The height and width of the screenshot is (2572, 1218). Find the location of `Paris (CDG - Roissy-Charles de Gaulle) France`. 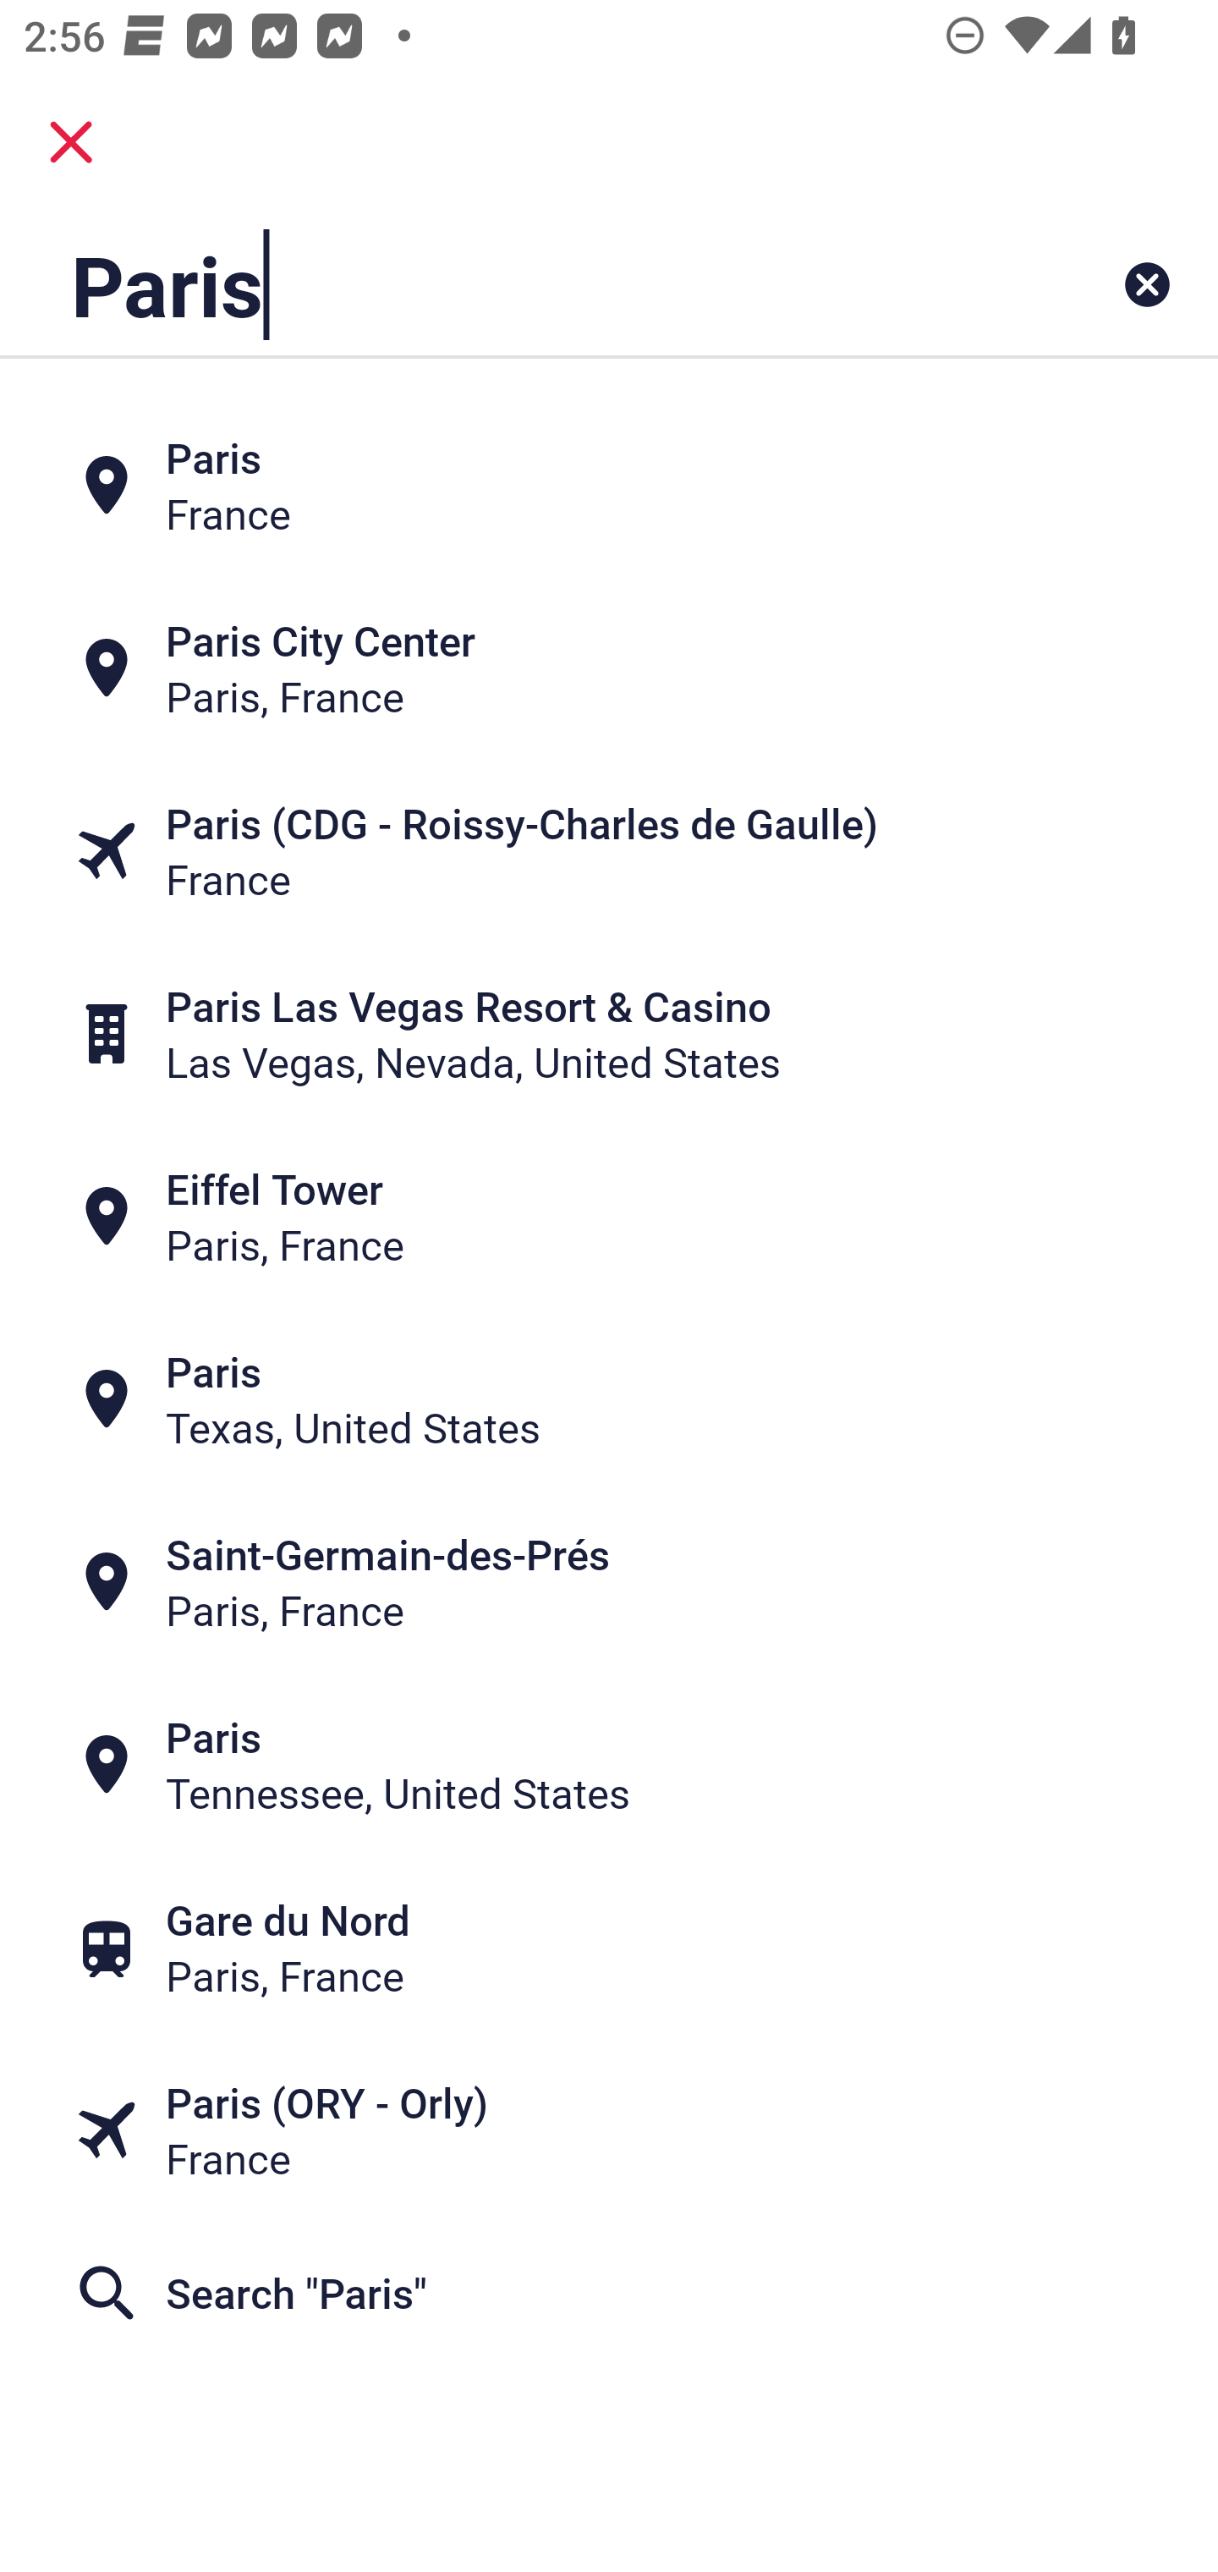

Paris (CDG - Roissy-Charles de Gaulle) France is located at coordinates (609, 849).